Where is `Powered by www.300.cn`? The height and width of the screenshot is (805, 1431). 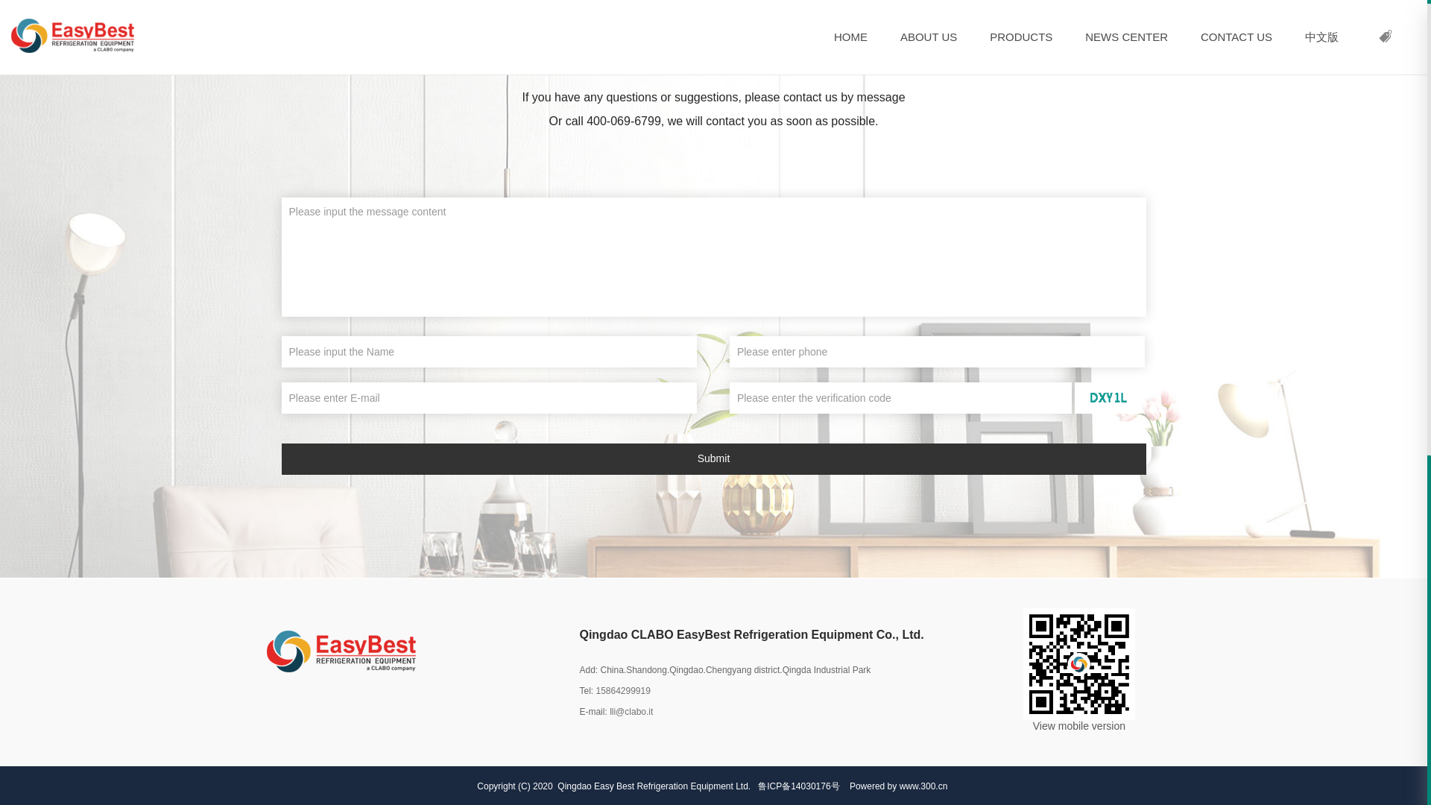 Powered by www.300.cn is located at coordinates (899, 786).